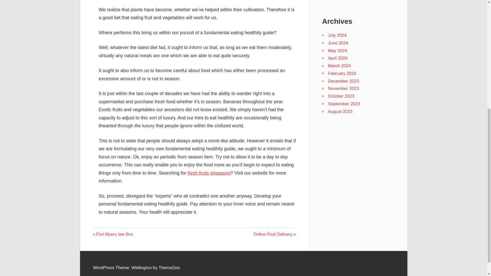 The height and width of the screenshot is (276, 491). Describe the element at coordinates (339, 66) in the screenshot. I see `March 2024` at that location.